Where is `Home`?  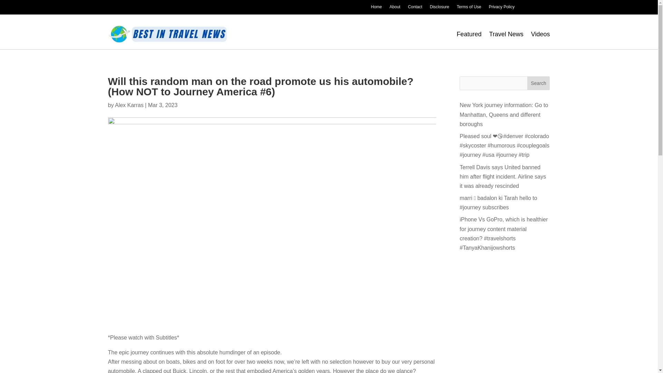
Home is located at coordinates (376, 8).